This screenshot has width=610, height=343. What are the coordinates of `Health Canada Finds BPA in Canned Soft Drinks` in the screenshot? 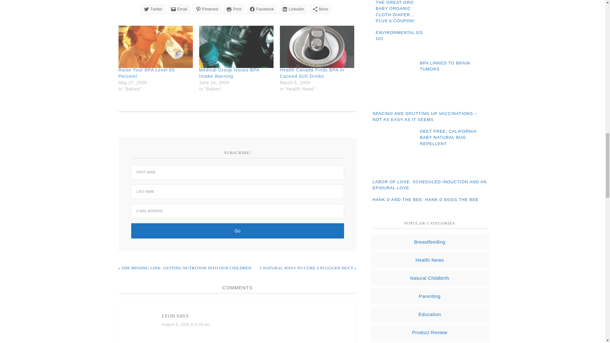 It's located at (312, 73).